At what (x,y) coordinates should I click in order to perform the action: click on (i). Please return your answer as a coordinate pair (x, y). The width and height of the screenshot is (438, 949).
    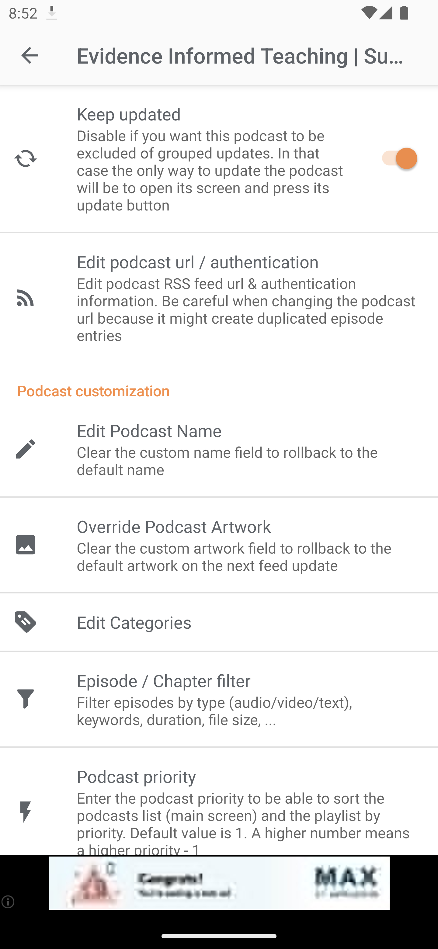
    Looking at the image, I should click on (9, 902).